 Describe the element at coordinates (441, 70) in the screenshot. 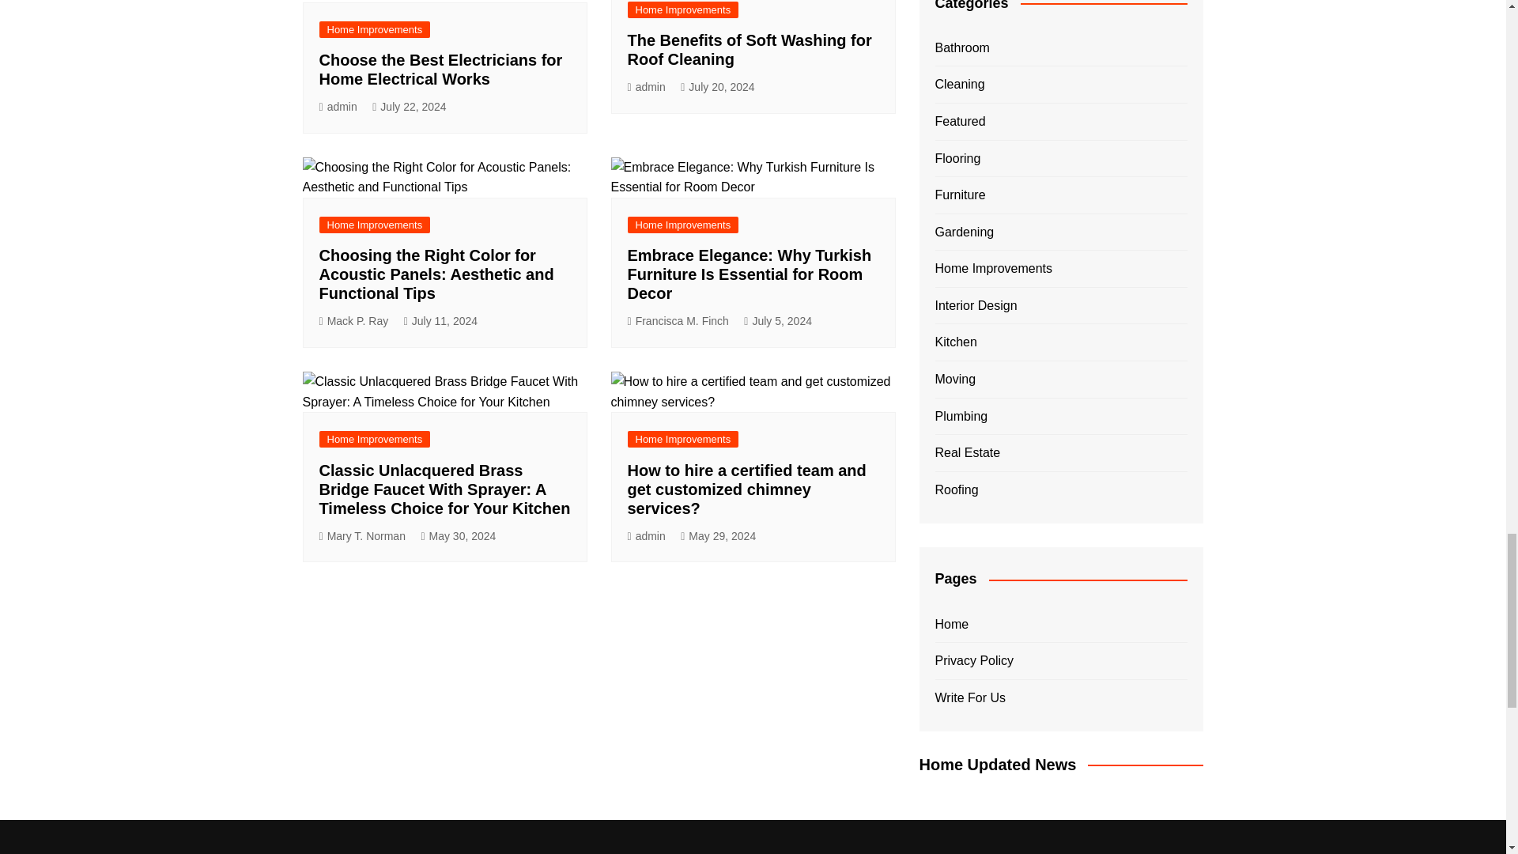

I see `Choose the Best Electricians for Home Electrical Works` at that location.